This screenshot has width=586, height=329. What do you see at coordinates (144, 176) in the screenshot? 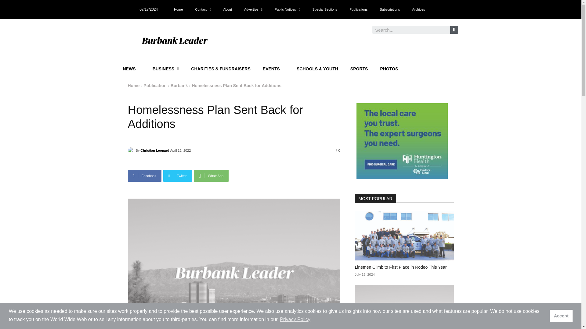
I see `Facebook` at bounding box center [144, 176].